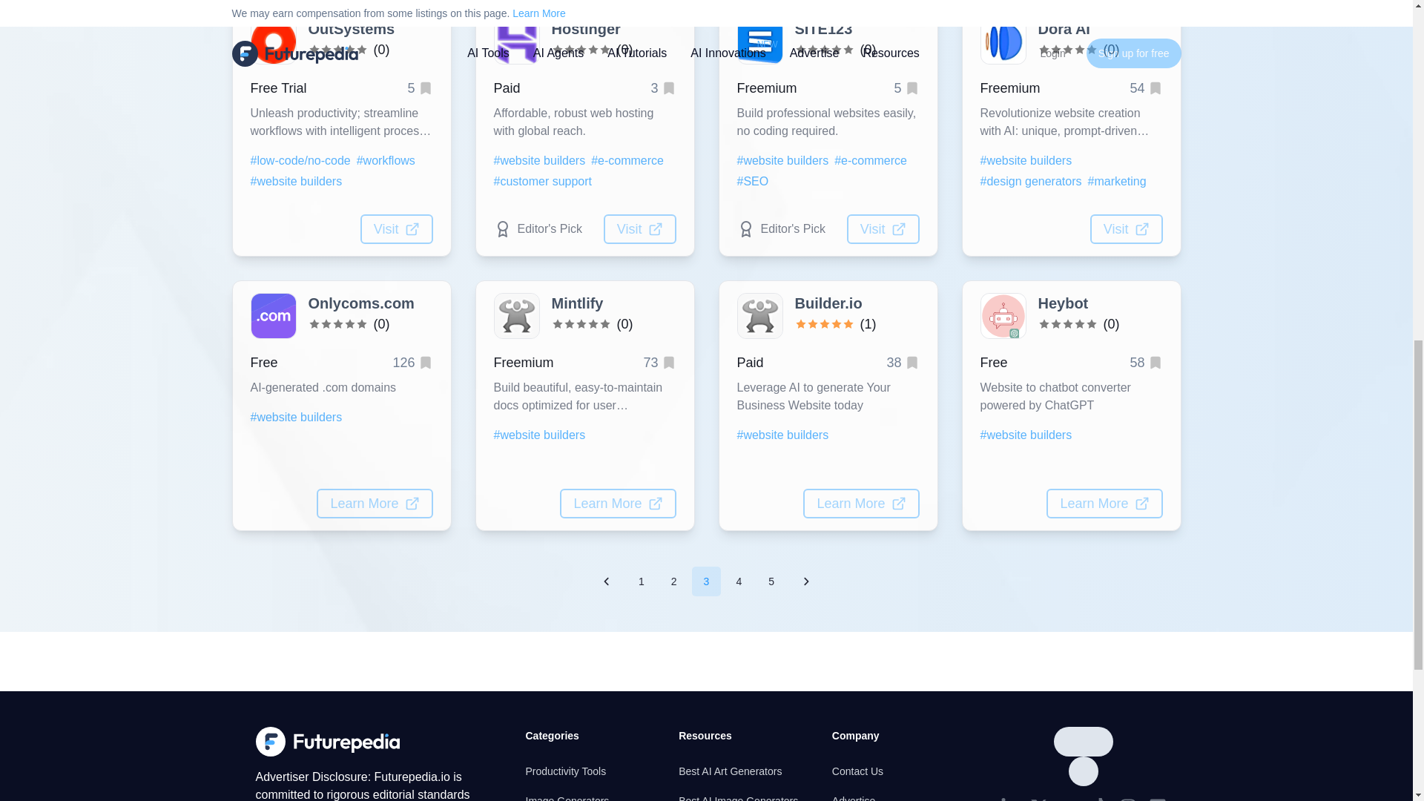  Describe the element at coordinates (641, 581) in the screenshot. I see `1` at that location.